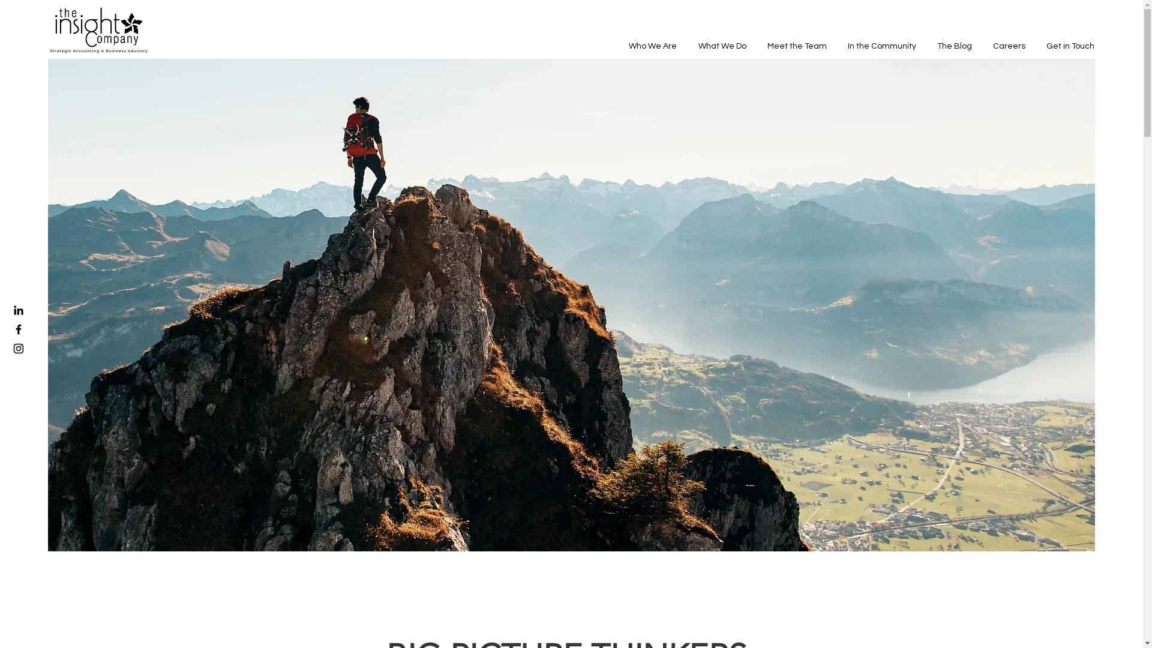 This screenshot has height=648, width=1152. Describe the element at coordinates (796, 46) in the screenshot. I see `Meet the Team` at that location.